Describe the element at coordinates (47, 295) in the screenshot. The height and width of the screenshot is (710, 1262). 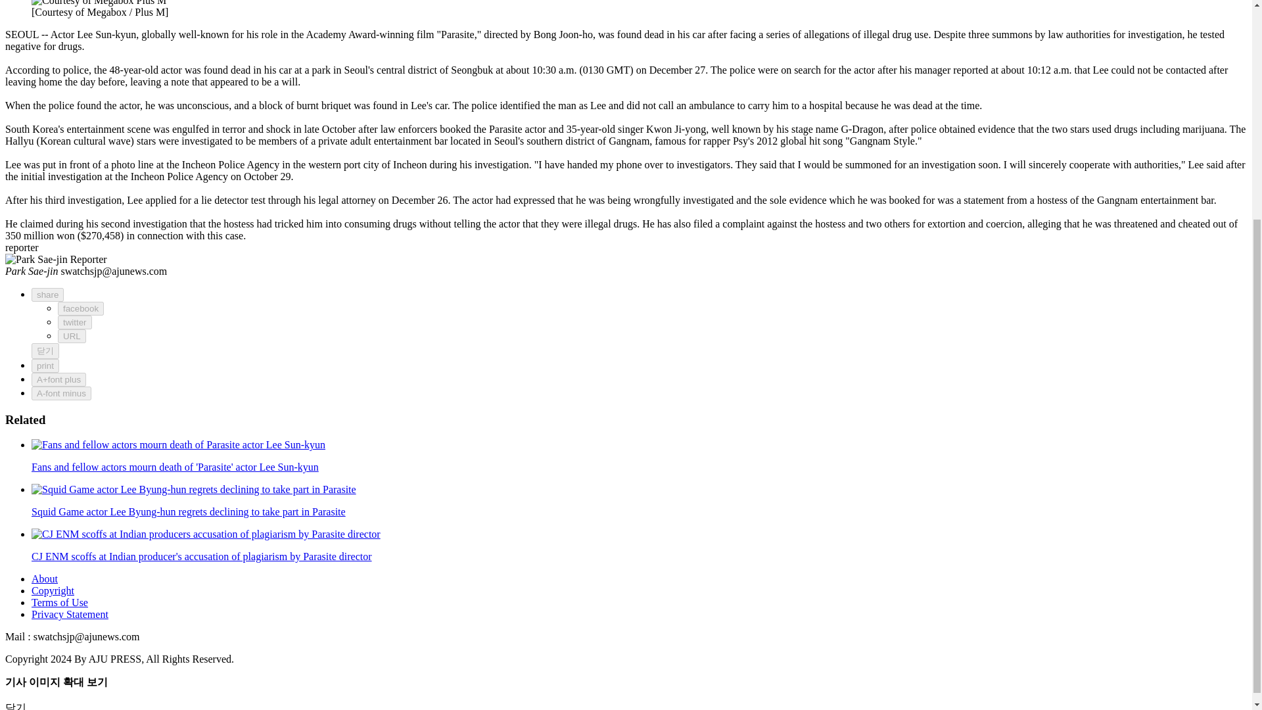
I see `share` at that location.